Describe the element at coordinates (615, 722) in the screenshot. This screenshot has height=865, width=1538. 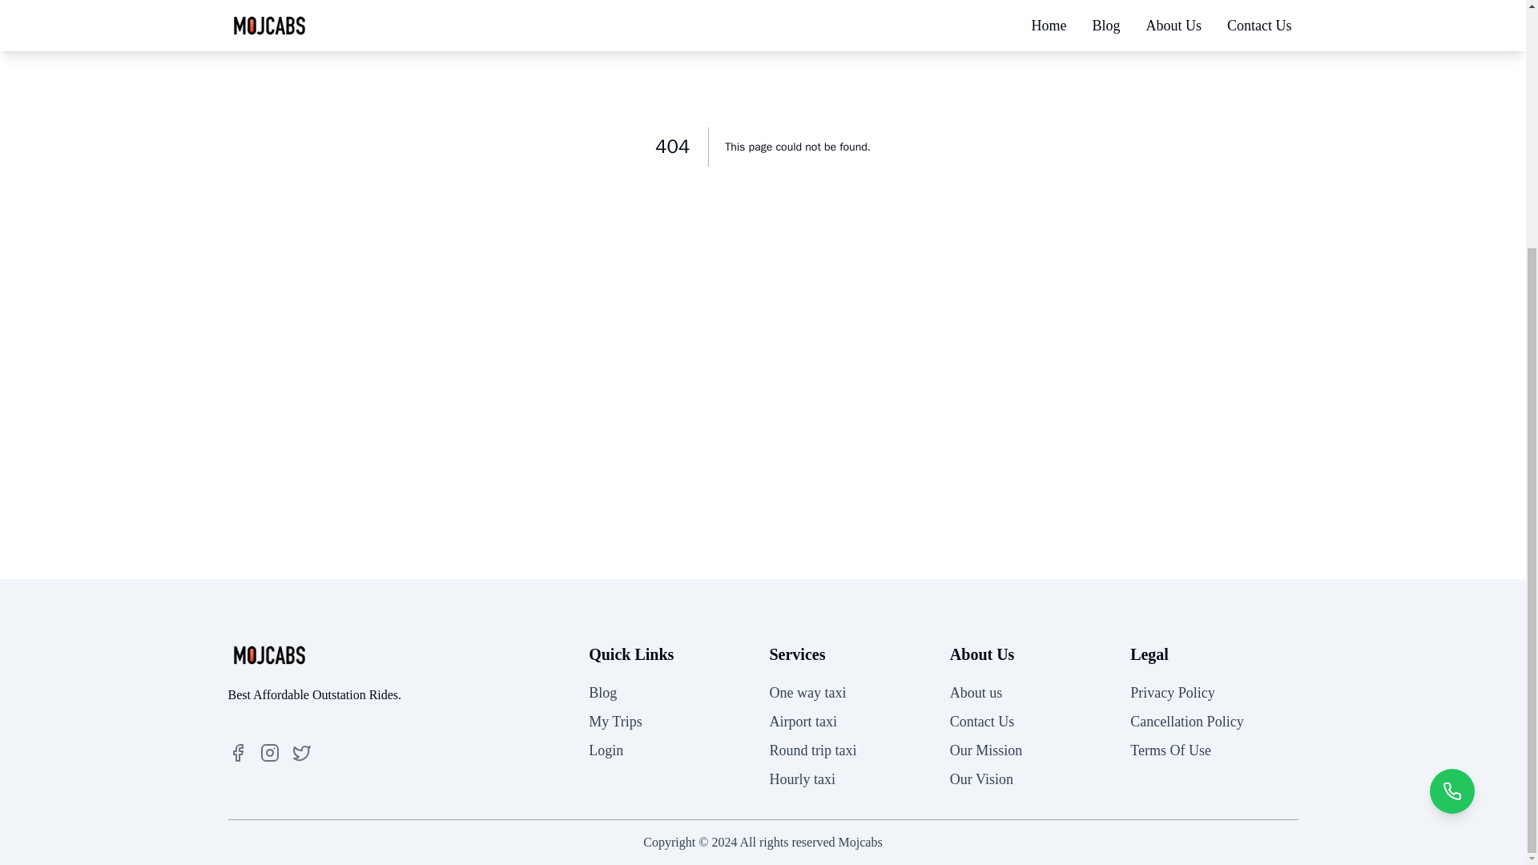
I see `My Trips` at that location.